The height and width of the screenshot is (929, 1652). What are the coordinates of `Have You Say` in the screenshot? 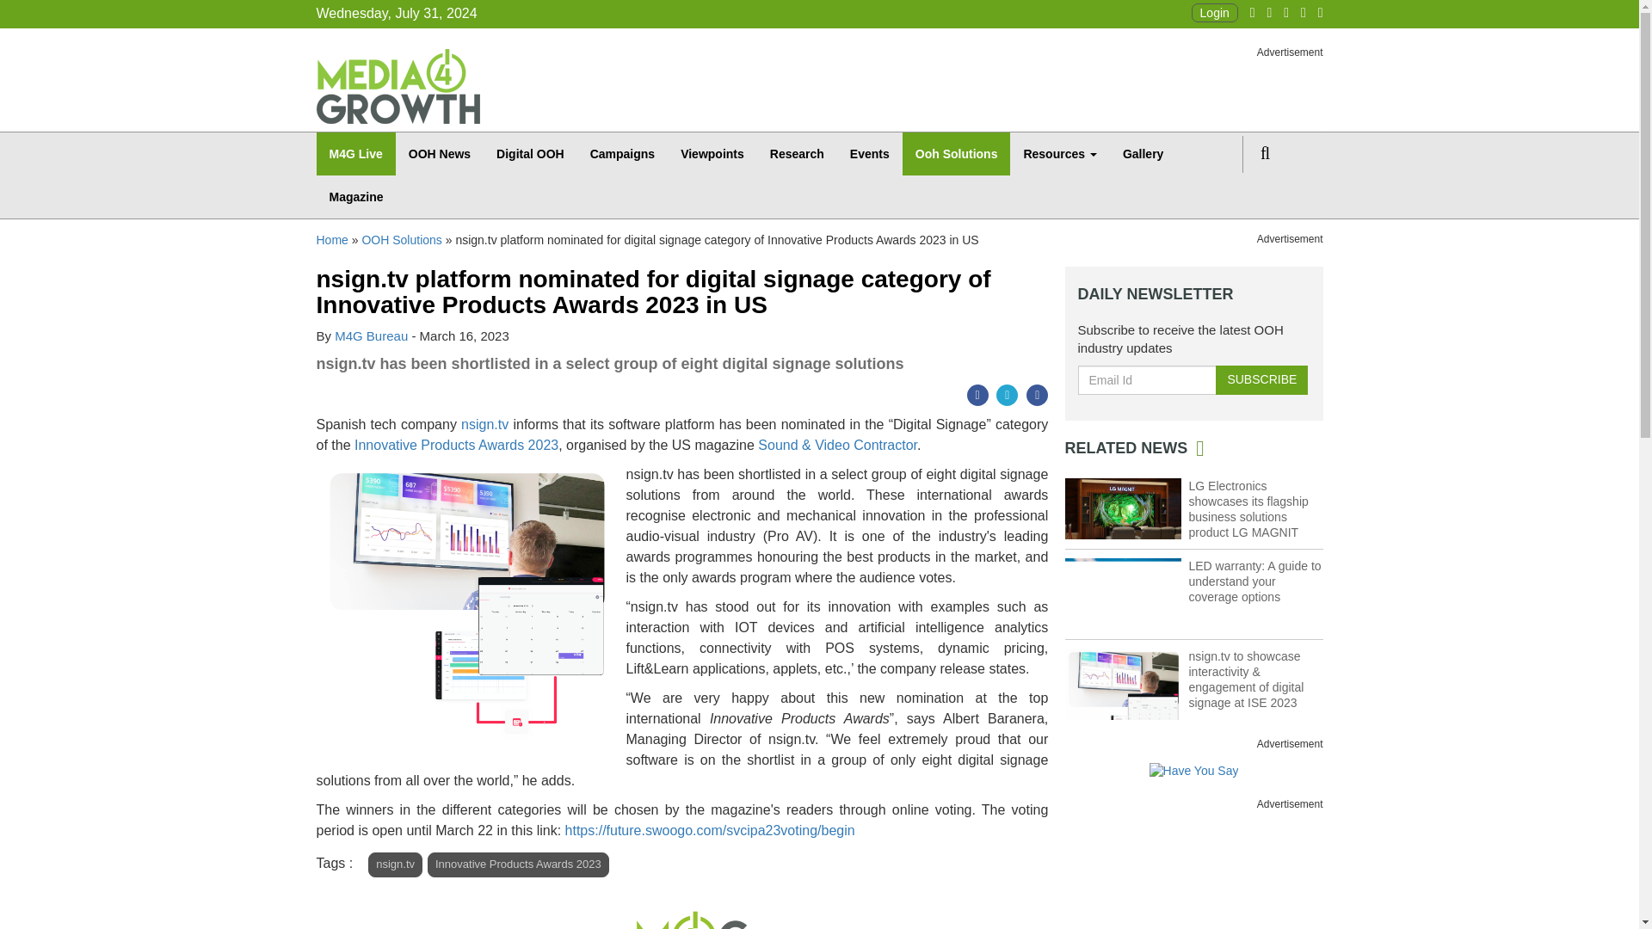 It's located at (1194, 771).